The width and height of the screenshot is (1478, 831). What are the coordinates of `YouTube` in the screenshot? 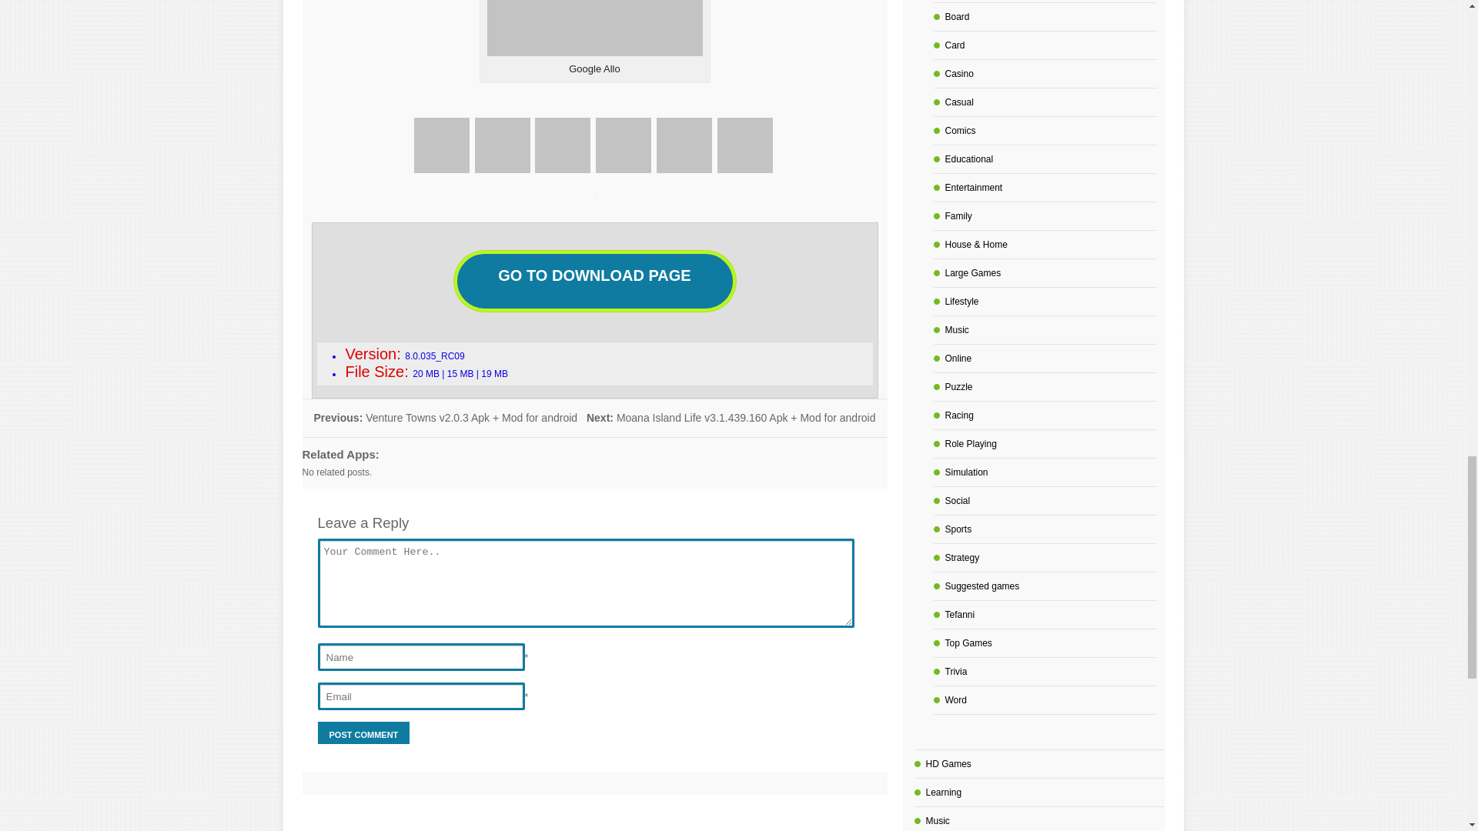 It's located at (745, 145).